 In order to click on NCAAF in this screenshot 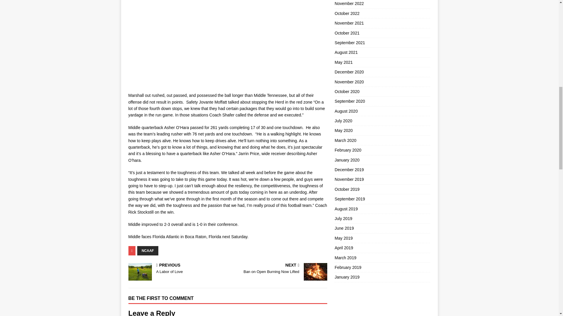, I will do `click(148, 250)`.